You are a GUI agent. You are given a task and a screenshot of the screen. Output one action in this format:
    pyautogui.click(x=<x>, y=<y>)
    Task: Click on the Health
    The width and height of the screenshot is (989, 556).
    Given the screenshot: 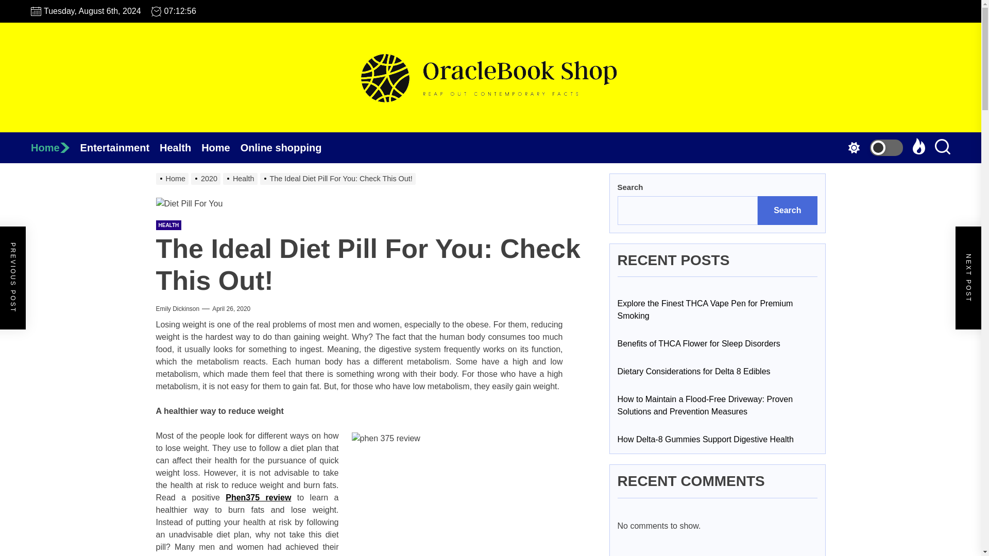 What is the action you would take?
    pyautogui.click(x=241, y=179)
    